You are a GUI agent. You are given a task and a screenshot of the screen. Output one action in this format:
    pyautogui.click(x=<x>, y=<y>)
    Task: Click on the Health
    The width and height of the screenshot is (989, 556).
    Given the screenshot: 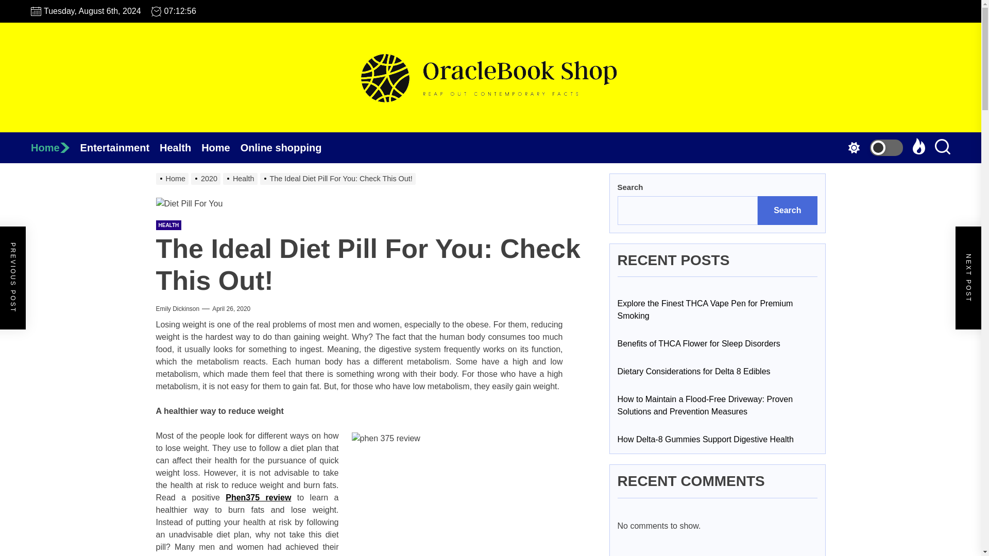 What is the action you would take?
    pyautogui.click(x=241, y=179)
    